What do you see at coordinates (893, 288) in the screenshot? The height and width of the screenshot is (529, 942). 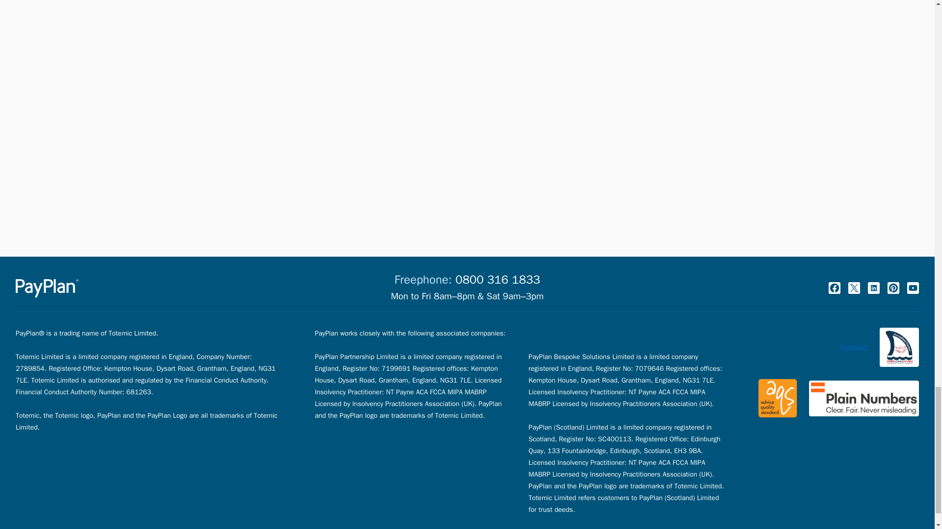 I see `pinterest` at bounding box center [893, 288].